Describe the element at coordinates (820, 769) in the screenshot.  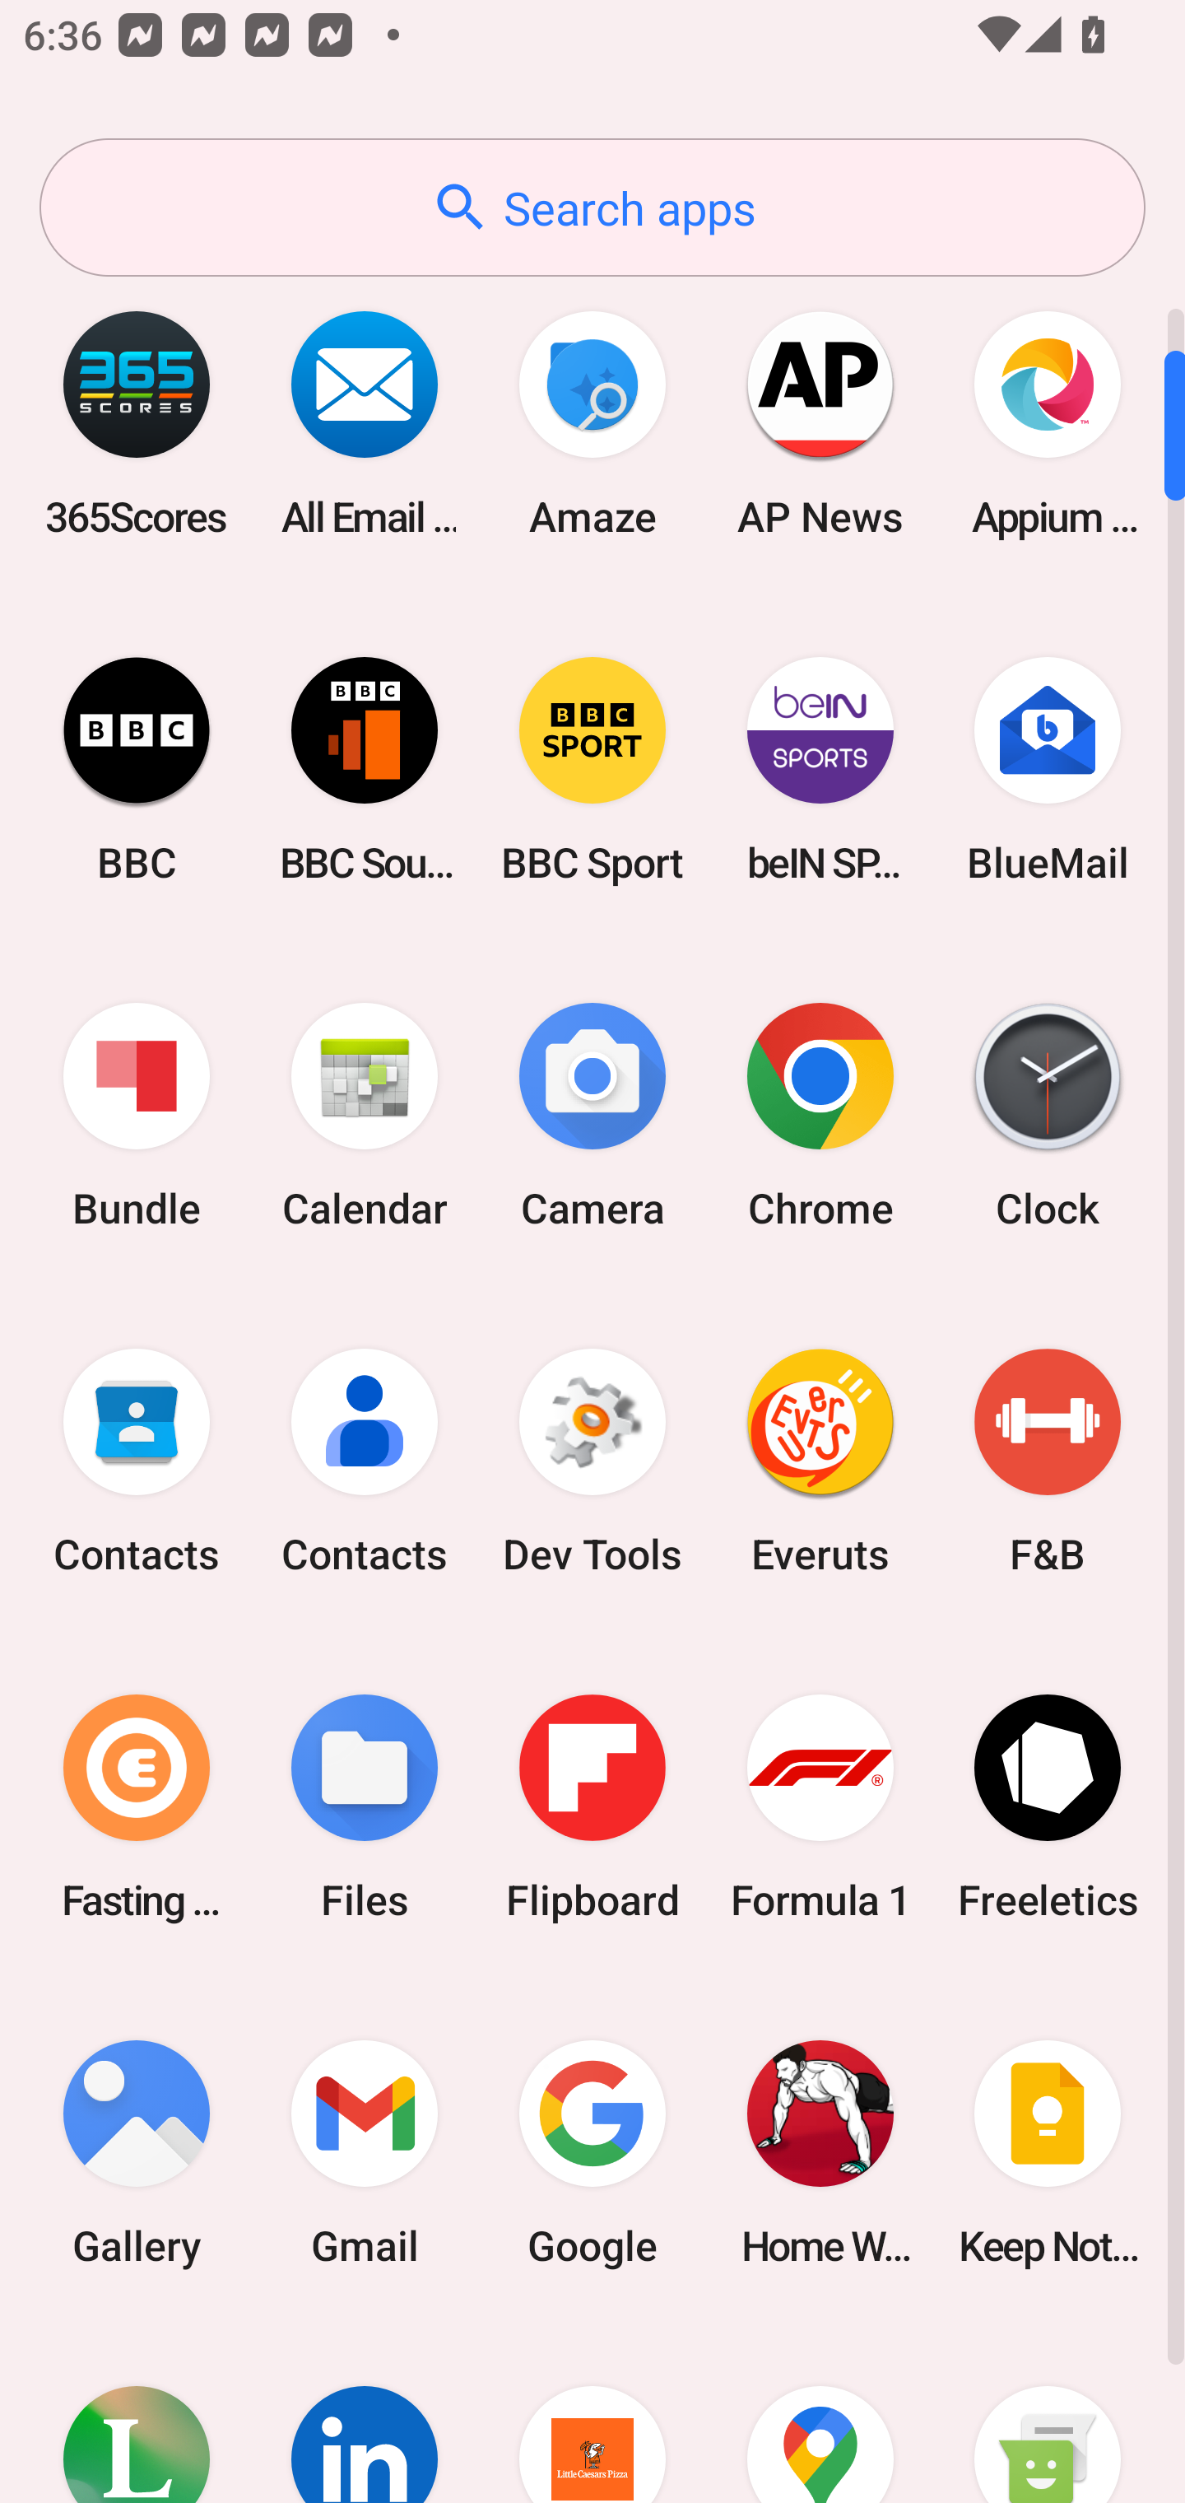
I see `beIN SPORTS` at that location.